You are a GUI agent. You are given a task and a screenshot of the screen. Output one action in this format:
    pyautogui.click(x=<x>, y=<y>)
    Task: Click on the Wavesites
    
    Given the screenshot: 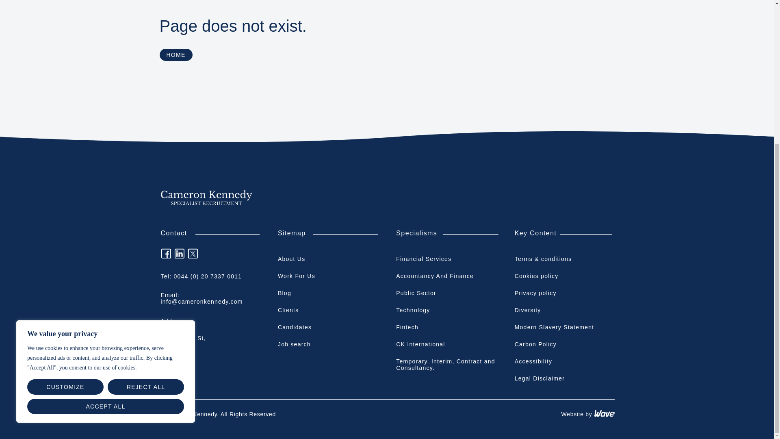 What is the action you would take?
    pyautogui.click(x=604, y=414)
    